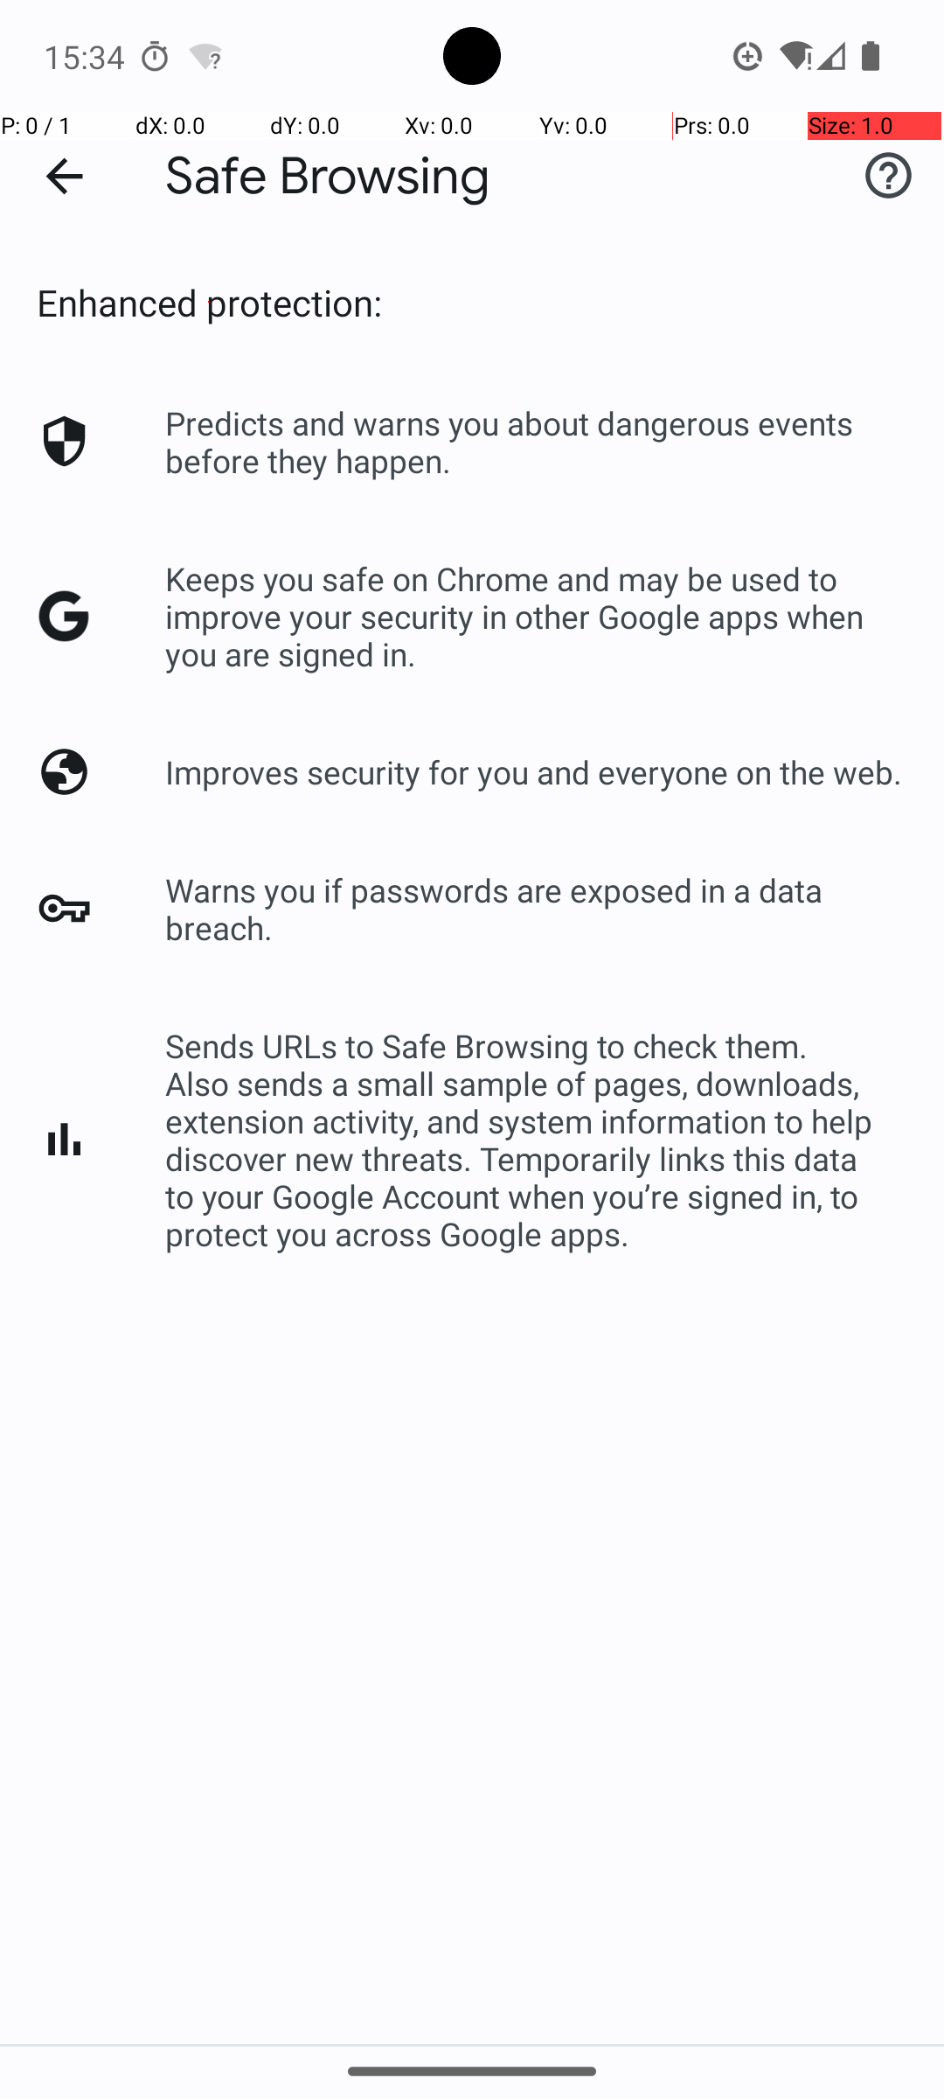 The image size is (944, 2099). Describe the element at coordinates (537, 616) in the screenshot. I see `Keeps you safe on Chrome and may be used to improve your security in other Google apps when you are signed in.` at that location.